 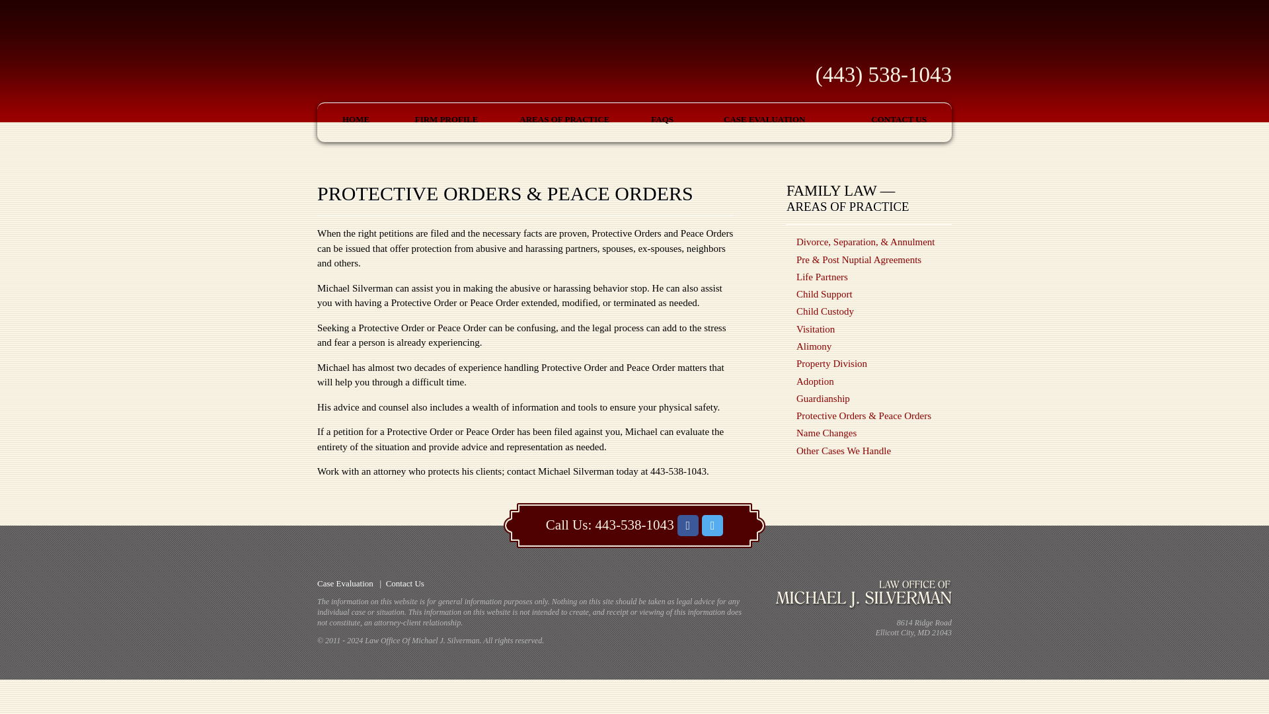 What do you see at coordinates (662, 120) in the screenshot?
I see `FAQS` at bounding box center [662, 120].